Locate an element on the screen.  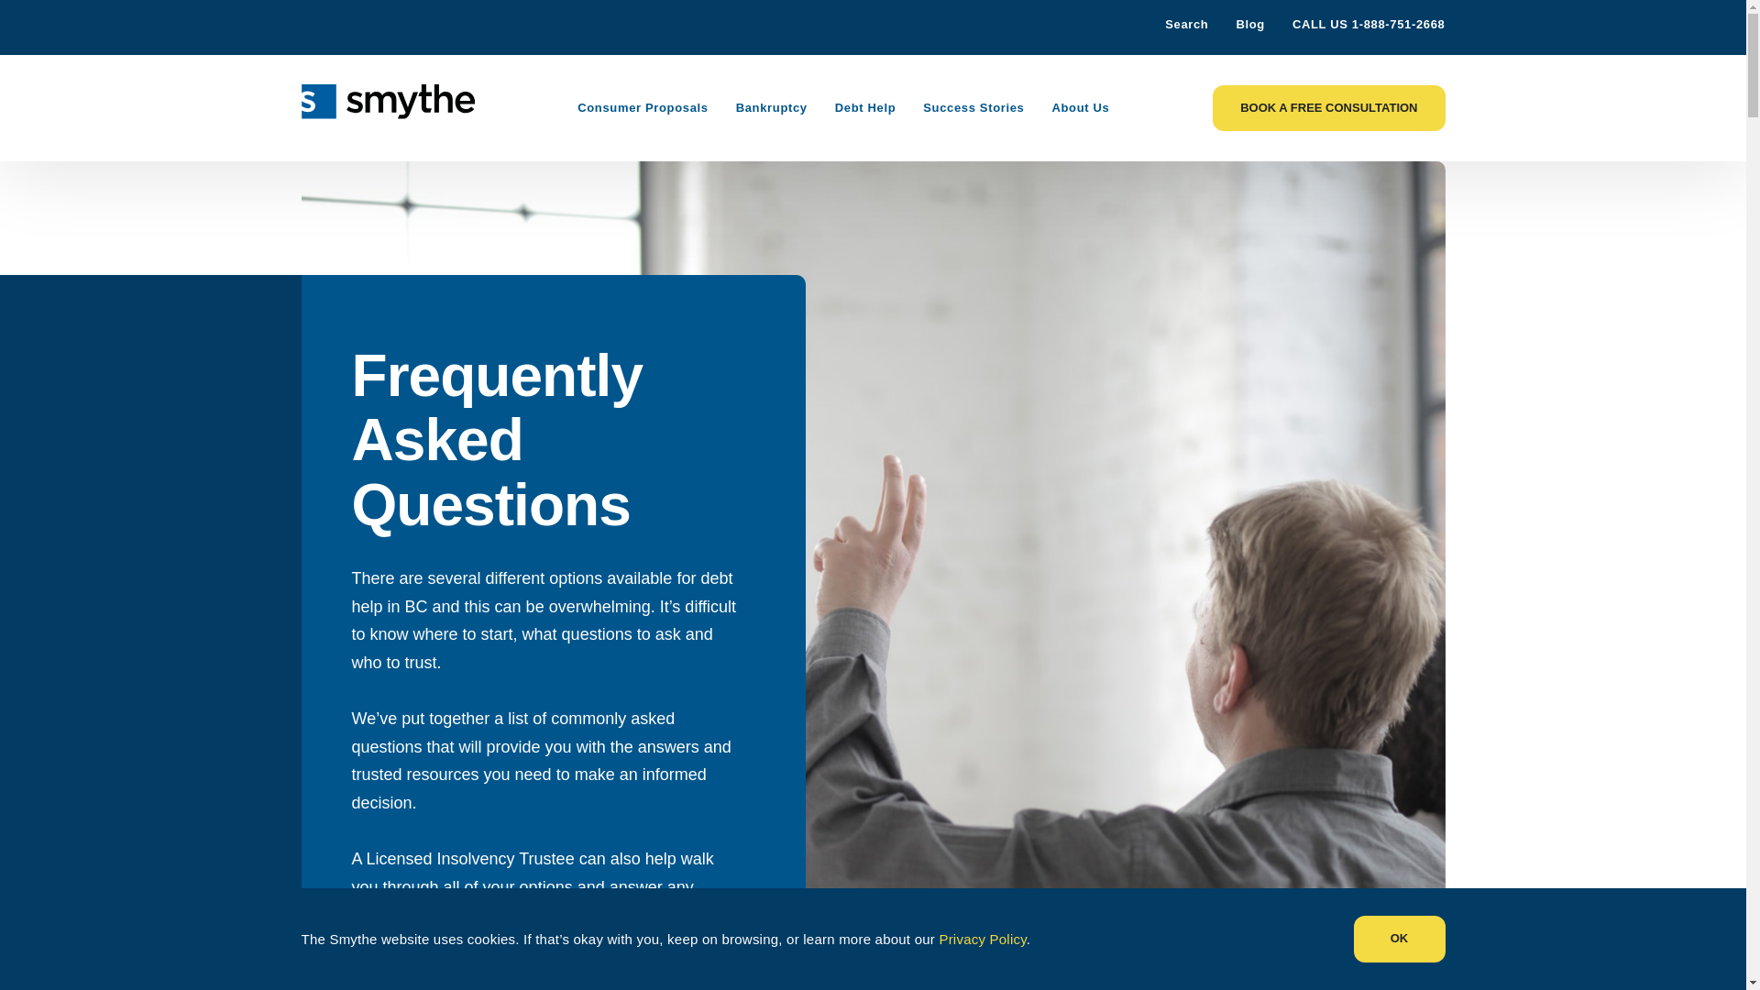
Consumer Proposals is located at coordinates (642, 108).